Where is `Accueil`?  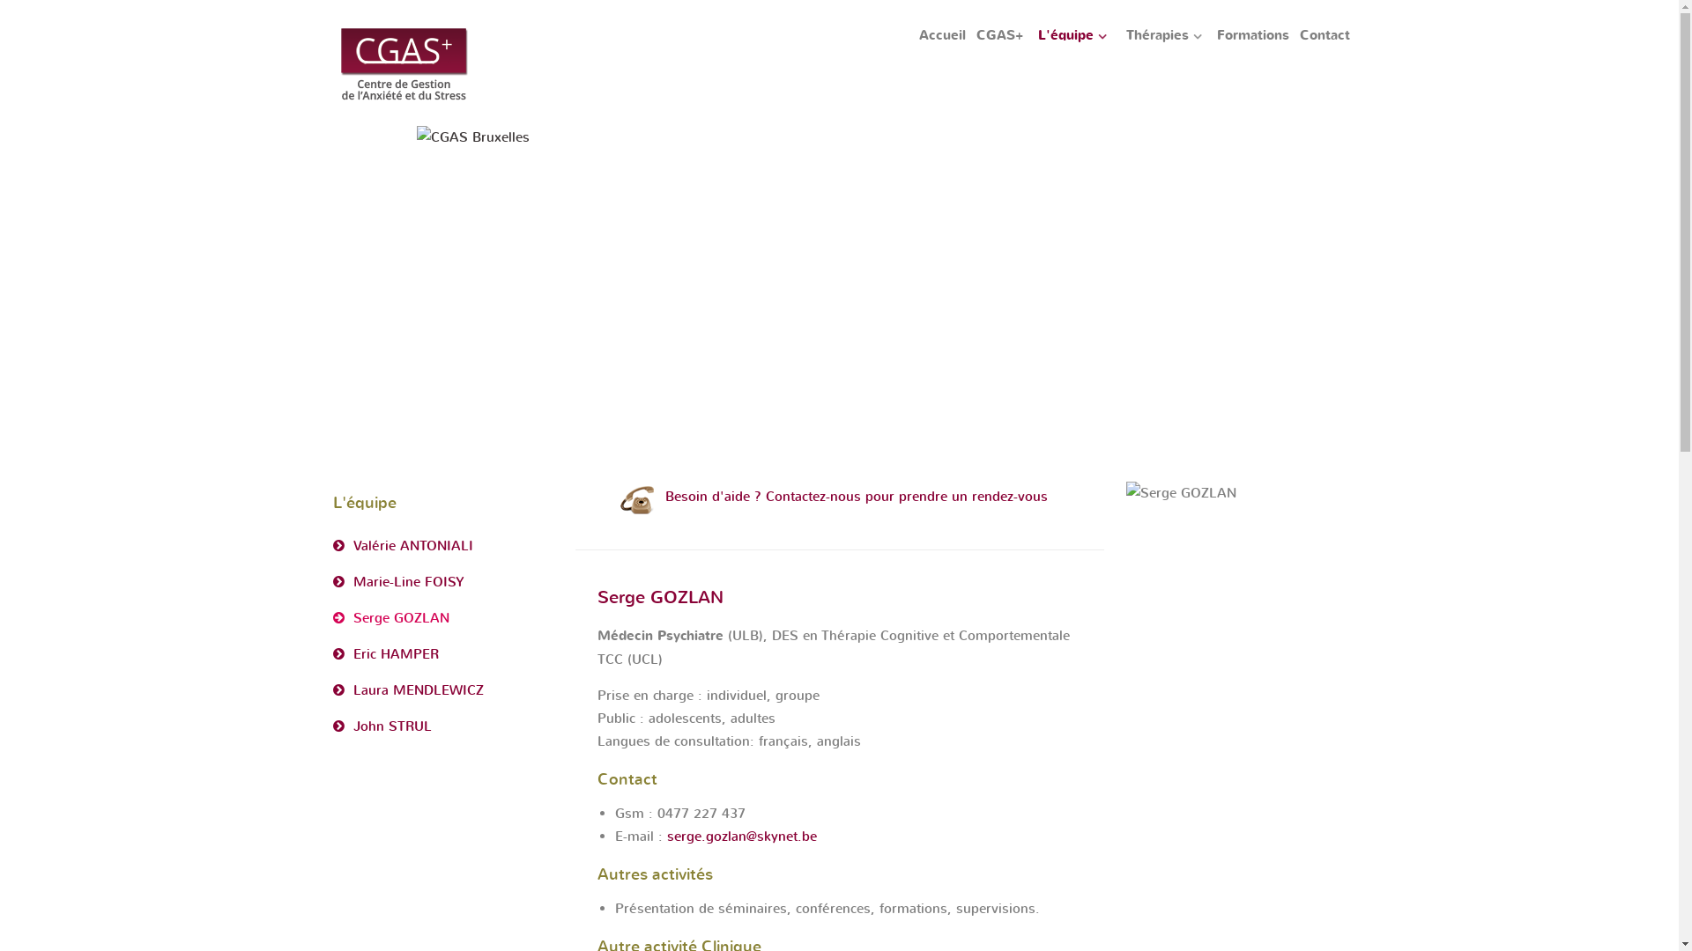
Accueil is located at coordinates (943, 36).